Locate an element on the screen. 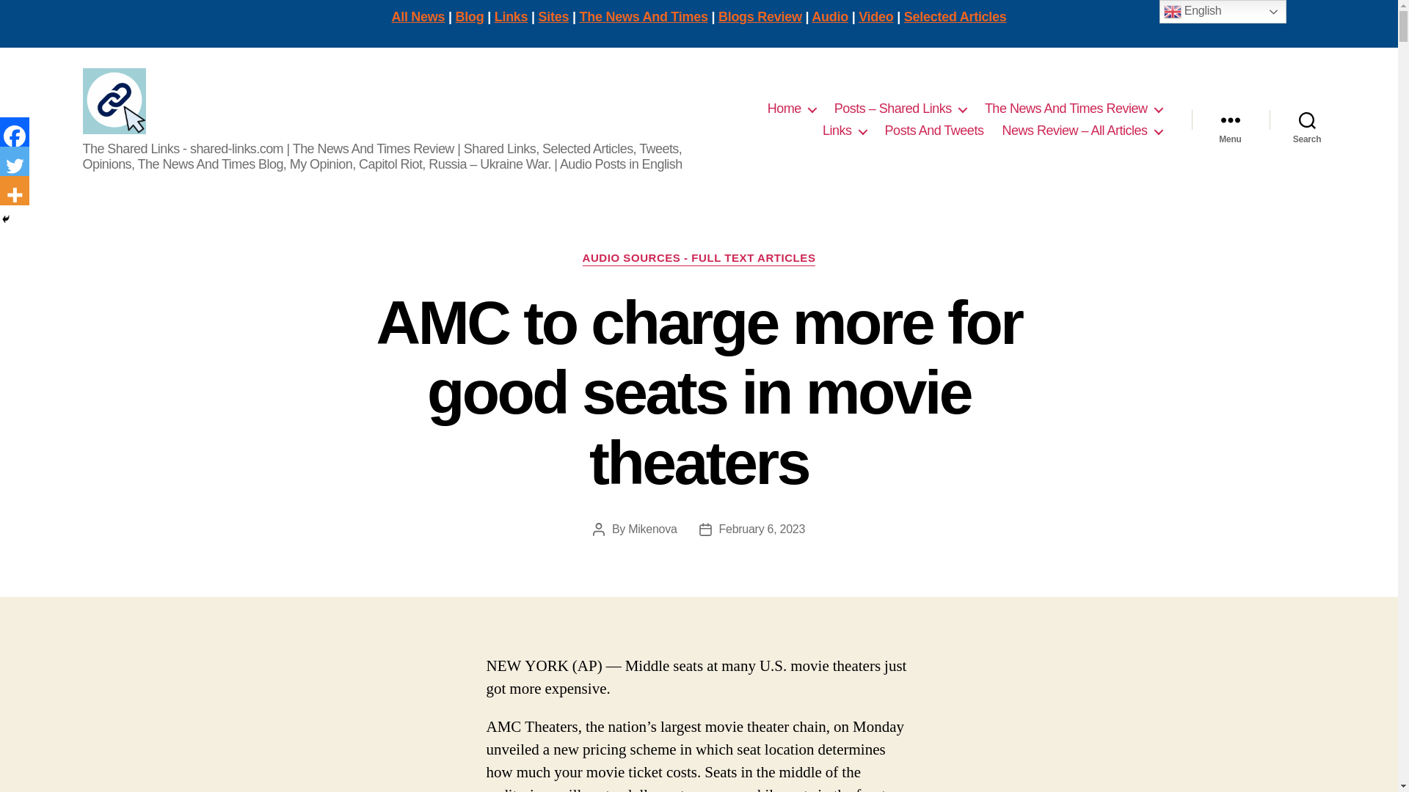  Home is located at coordinates (791, 109).